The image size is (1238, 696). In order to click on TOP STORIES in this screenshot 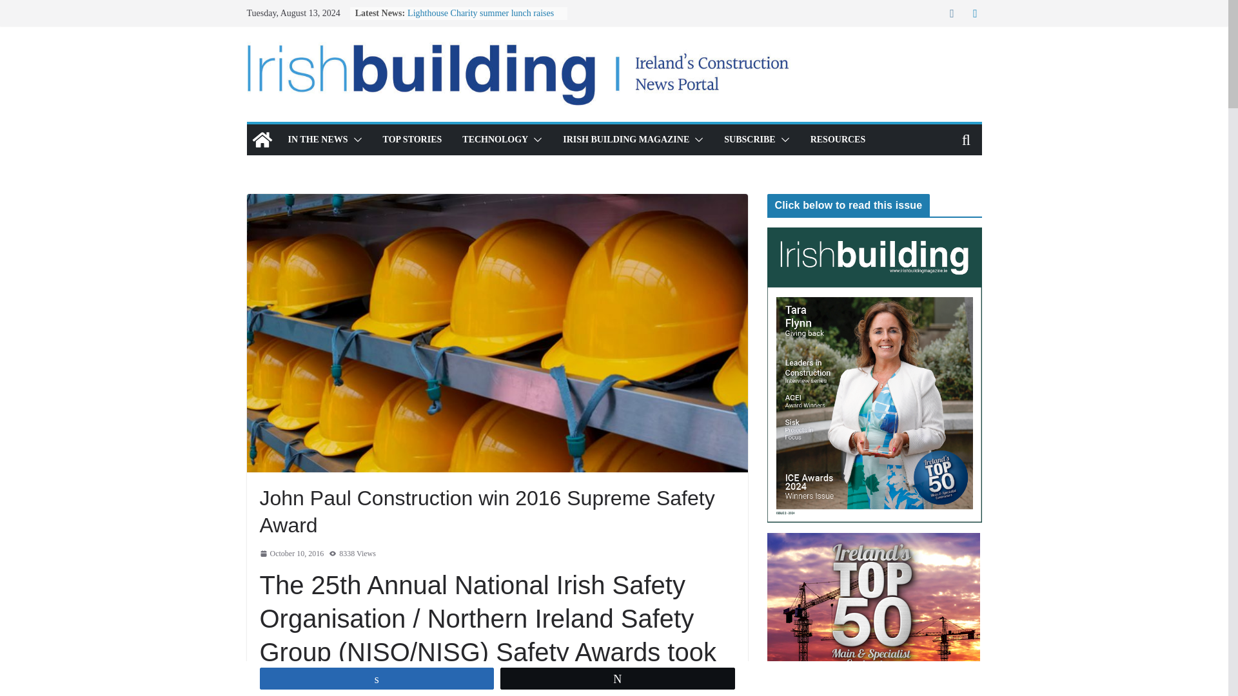, I will do `click(412, 140)`.